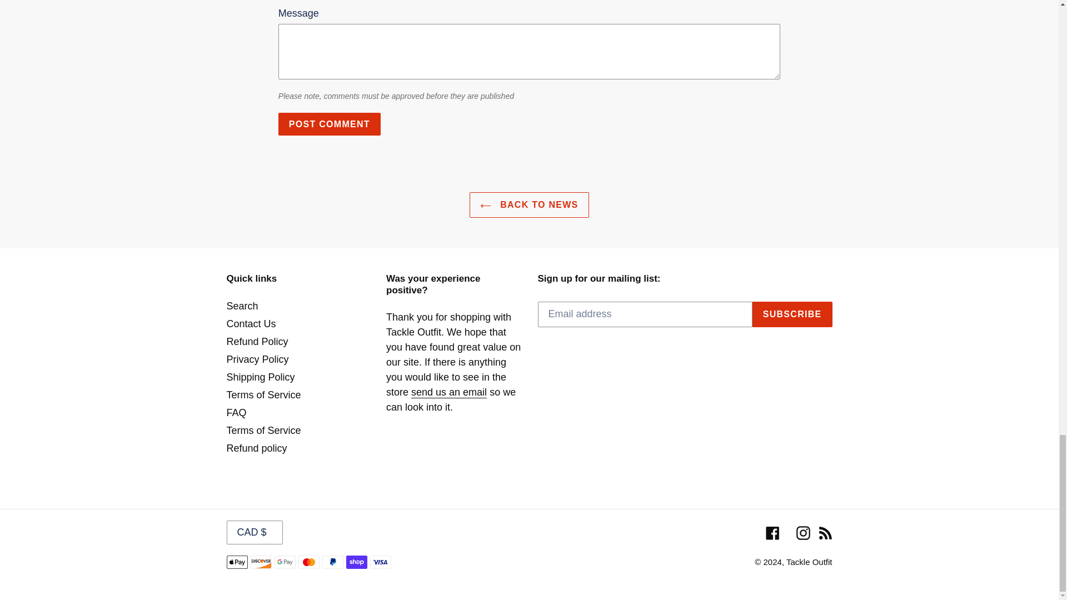  What do you see at coordinates (330, 124) in the screenshot?
I see `Post comment` at bounding box center [330, 124].